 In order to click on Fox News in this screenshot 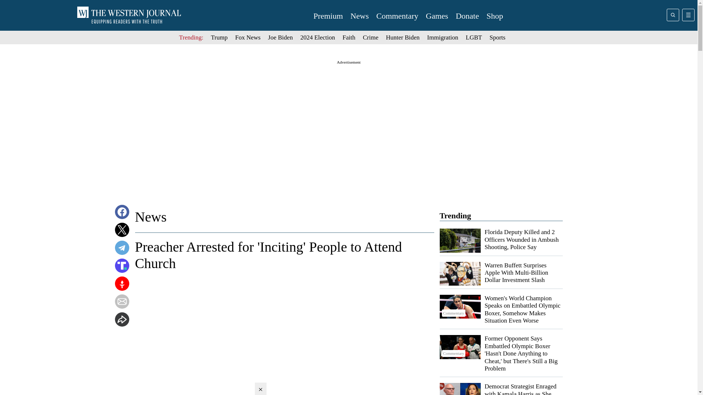, I will do `click(248, 37)`.